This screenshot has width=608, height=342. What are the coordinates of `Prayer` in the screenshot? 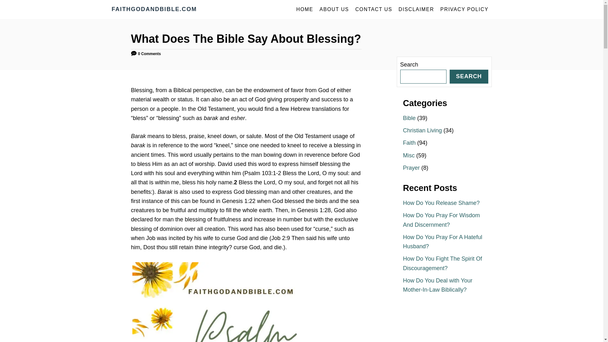 It's located at (411, 168).